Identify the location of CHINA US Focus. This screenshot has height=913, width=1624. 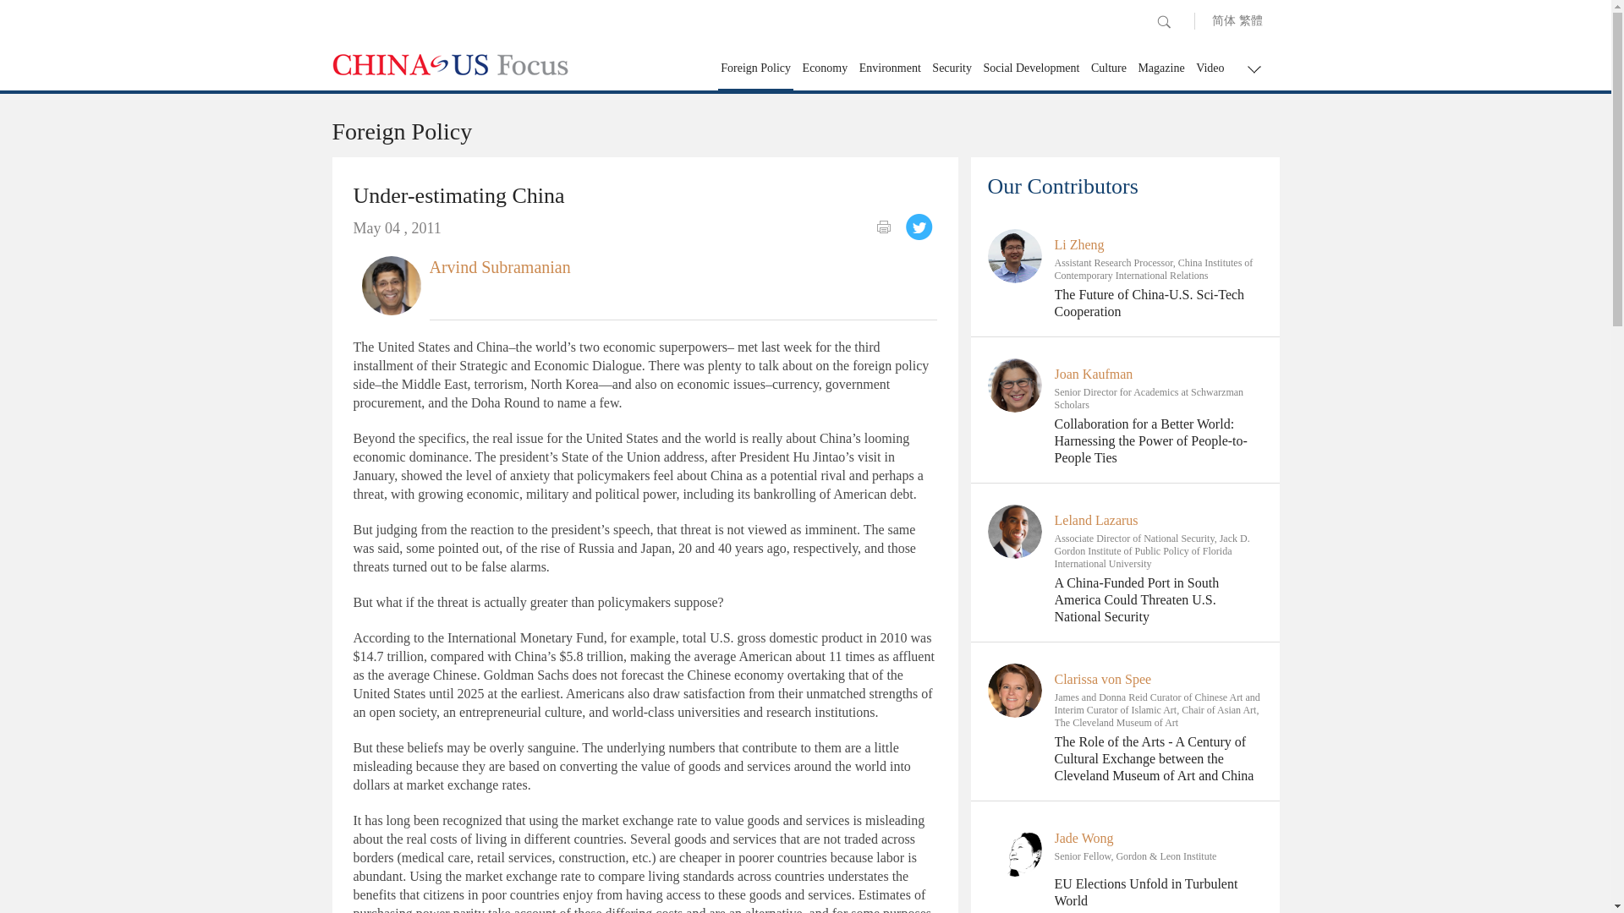
(450, 64).